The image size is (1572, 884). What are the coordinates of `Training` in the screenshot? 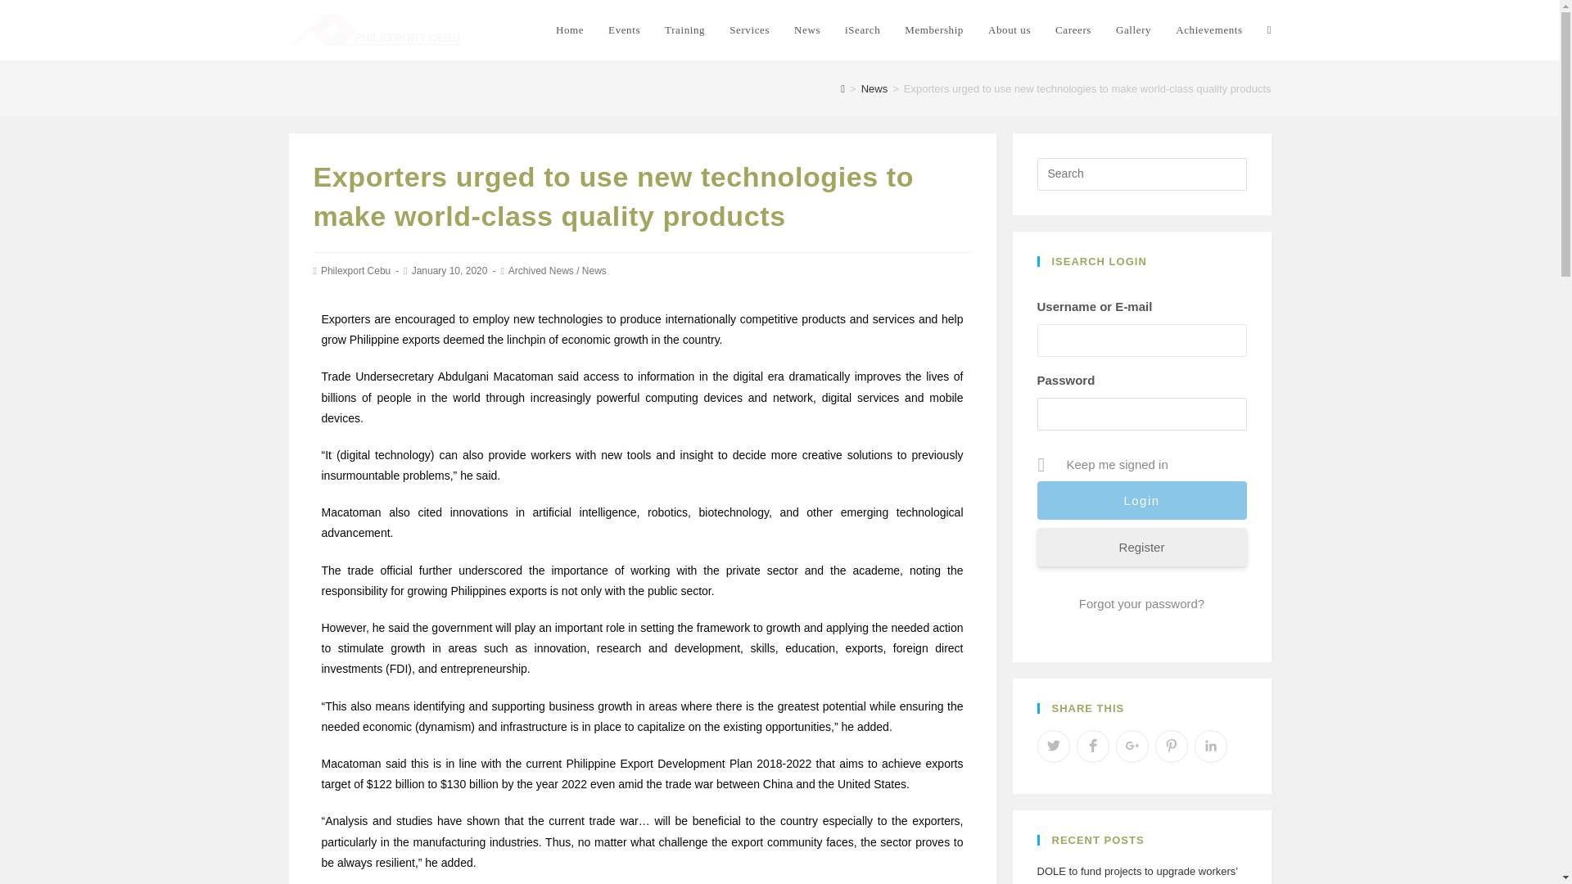 It's located at (684, 30).